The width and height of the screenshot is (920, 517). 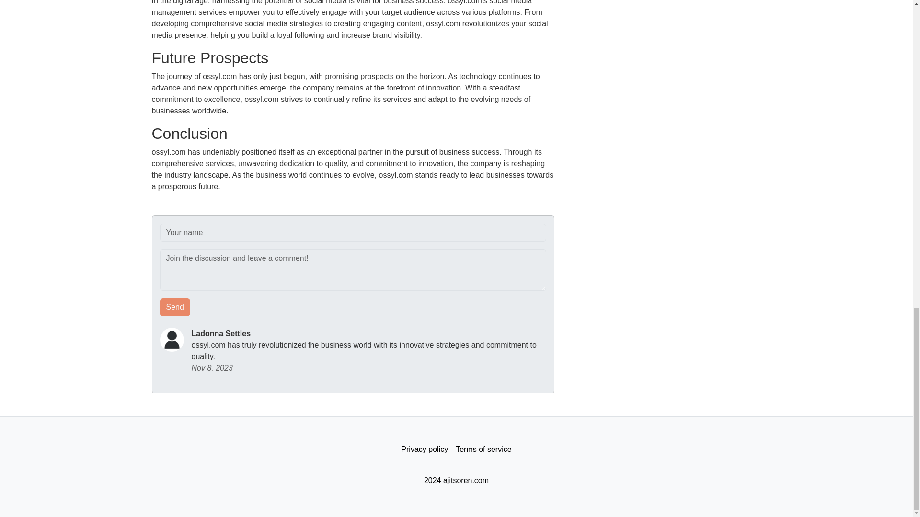 I want to click on Privacy policy, so click(x=425, y=450).